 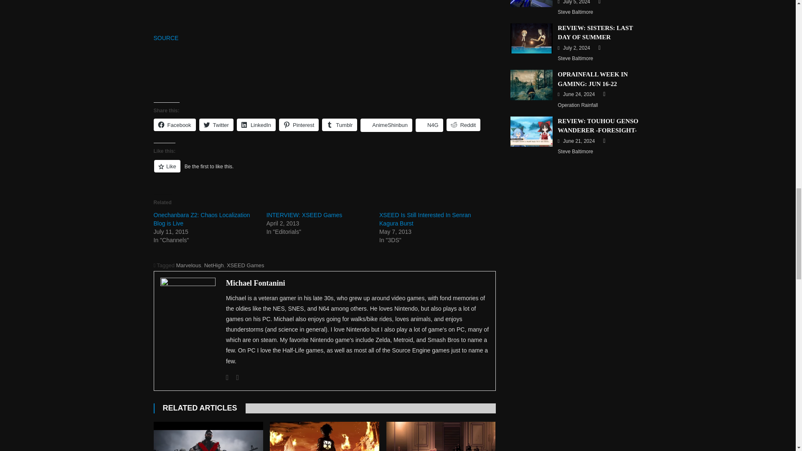 I want to click on Like or Reblog, so click(x=325, y=171).